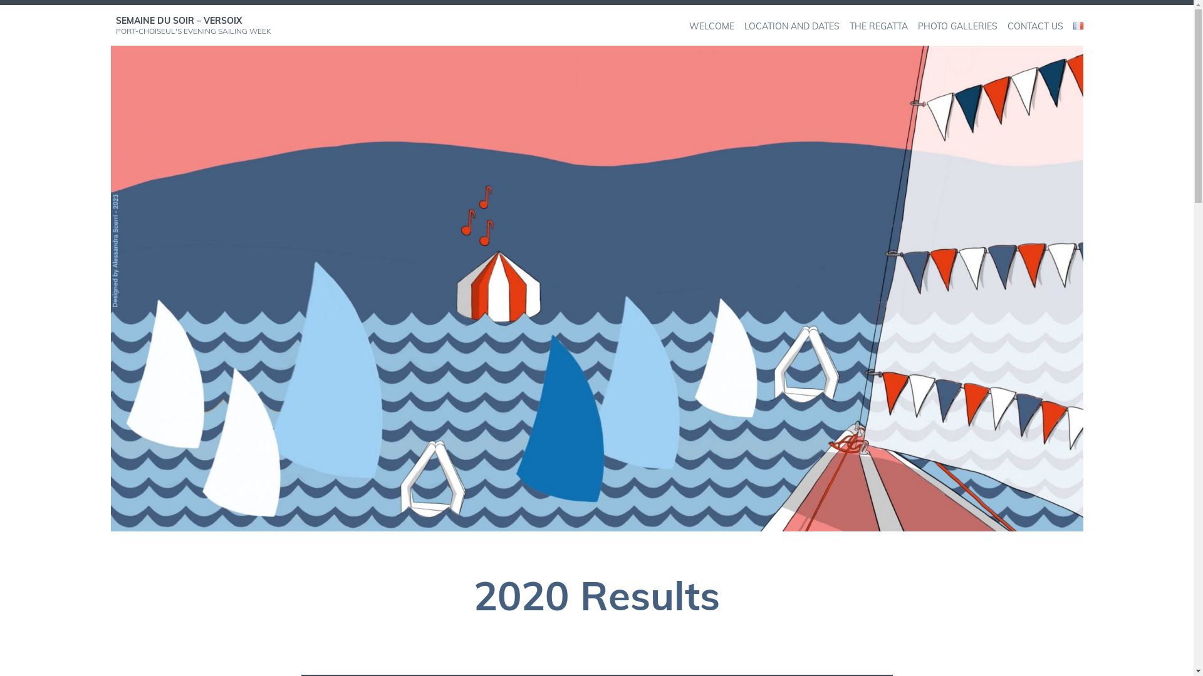  I want to click on CONTACT US, so click(1035, 26).